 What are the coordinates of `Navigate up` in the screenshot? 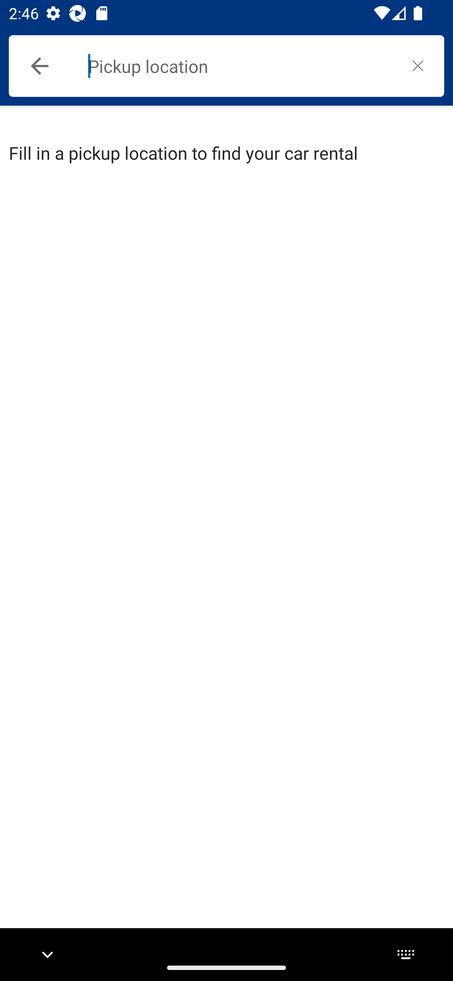 It's located at (40, 66).